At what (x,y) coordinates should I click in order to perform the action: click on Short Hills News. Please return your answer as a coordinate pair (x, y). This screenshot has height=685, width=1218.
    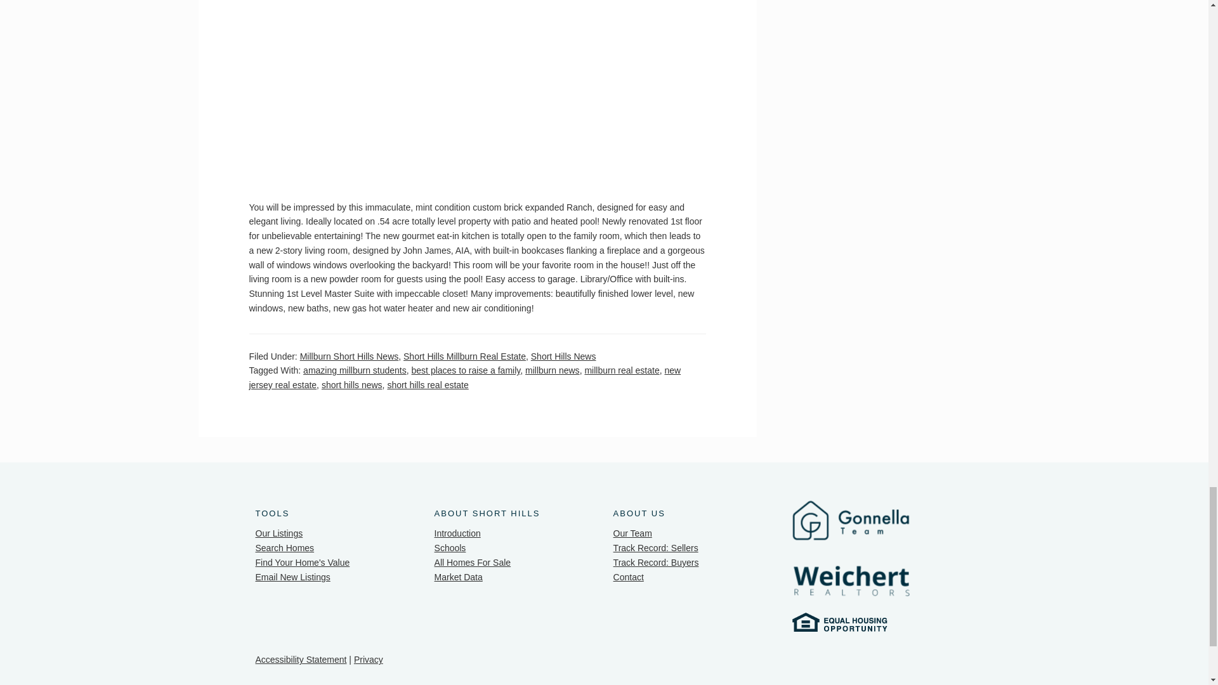
    Looking at the image, I should click on (563, 356).